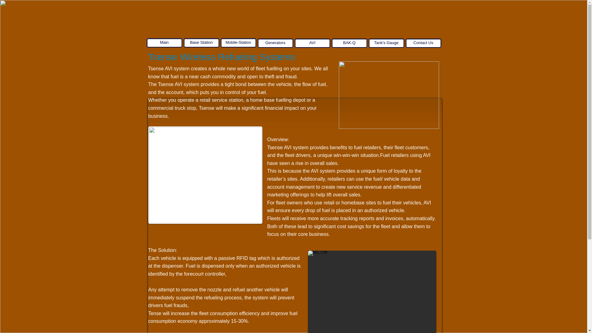  Describe the element at coordinates (423, 43) in the screenshot. I see `Contact Us` at that location.